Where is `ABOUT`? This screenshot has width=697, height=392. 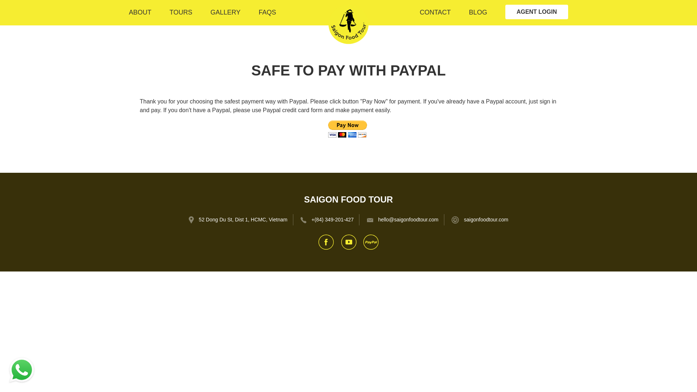
ABOUT is located at coordinates (140, 12).